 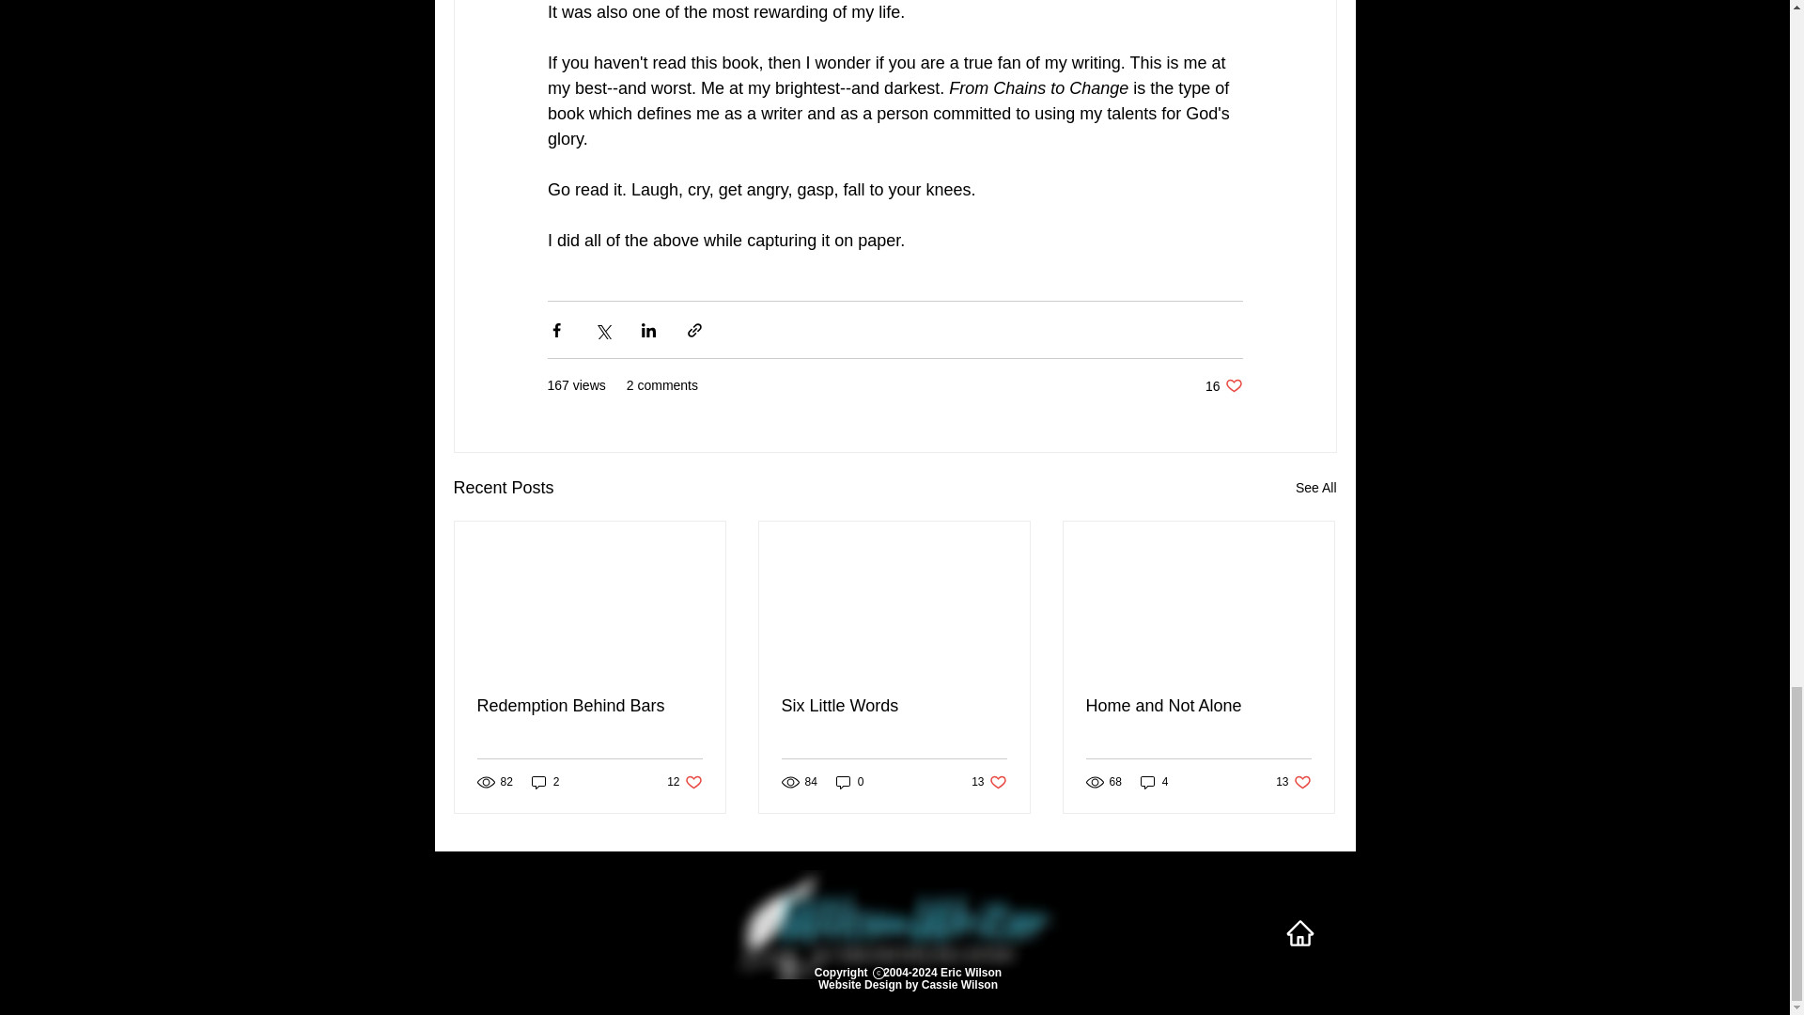 What do you see at coordinates (894, 706) in the screenshot?
I see `Six Little Words` at bounding box center [894, 706].